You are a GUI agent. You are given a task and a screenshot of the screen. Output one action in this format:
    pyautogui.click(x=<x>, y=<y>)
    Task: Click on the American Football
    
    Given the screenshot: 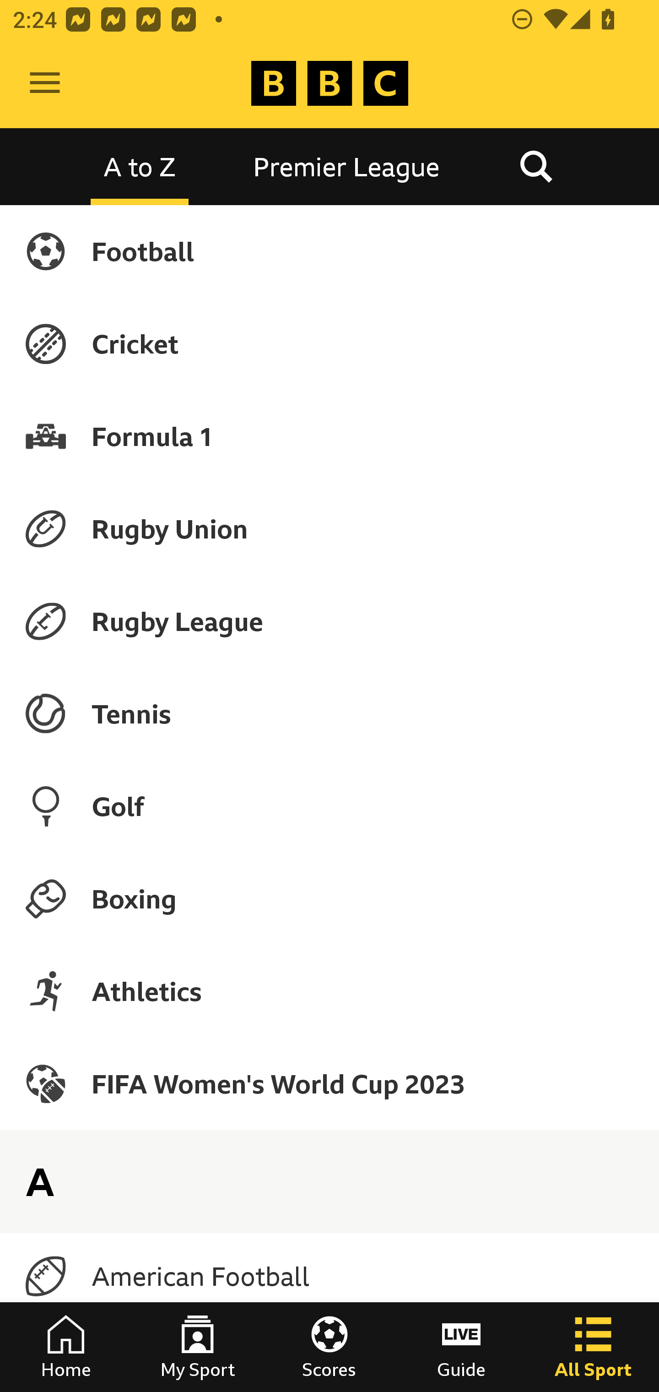 What is the action you would take?
    pyautogui.click(x=329, y=1276)
    